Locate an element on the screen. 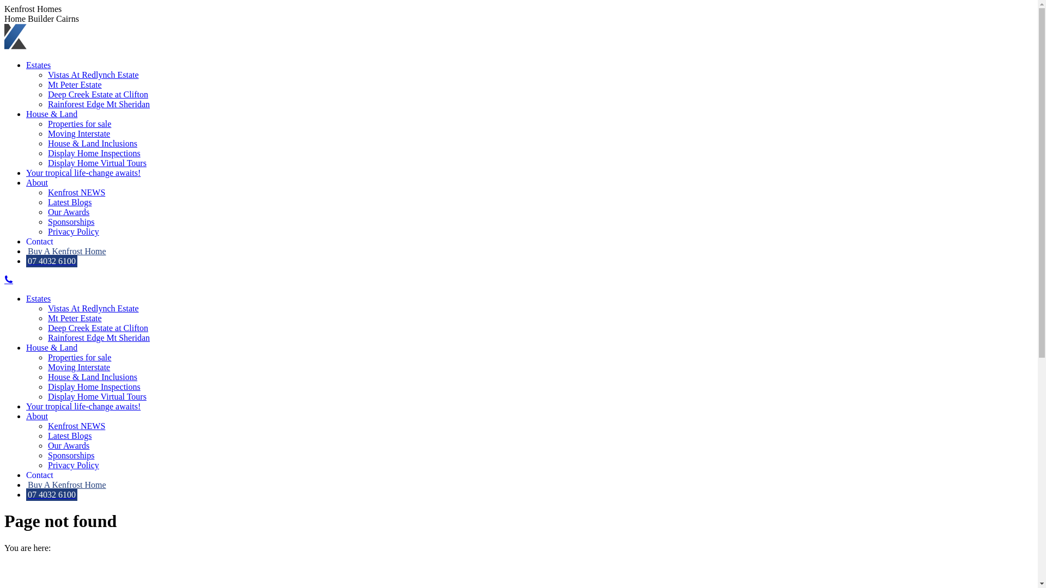 The width and height of the screenshot is (1046, 588). Mt Peter Estate is located at coordinates (75, 85).